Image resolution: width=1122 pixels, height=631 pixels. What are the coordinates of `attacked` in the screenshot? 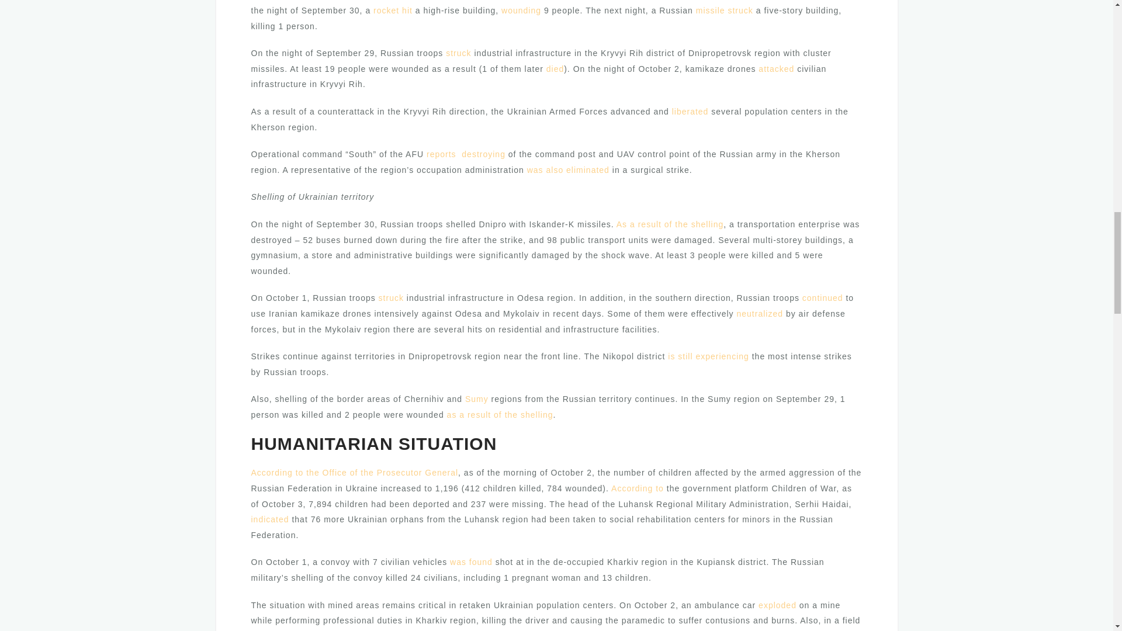 It's located at (776, 69).